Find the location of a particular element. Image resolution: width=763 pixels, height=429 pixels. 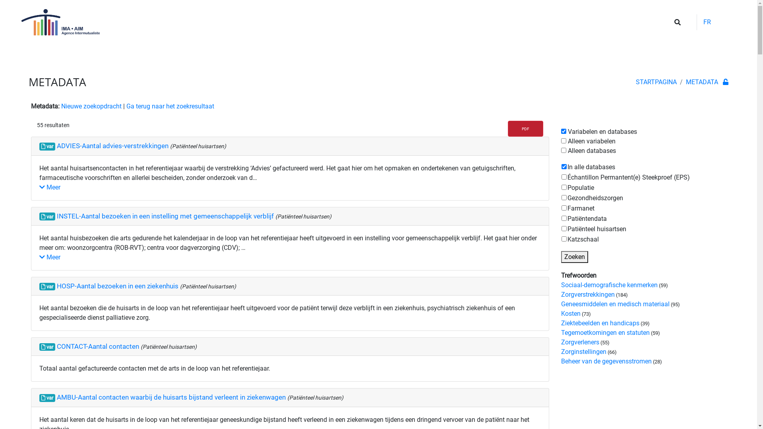

CONTACT-Aantal contacten is located at coordinates (99, 346).